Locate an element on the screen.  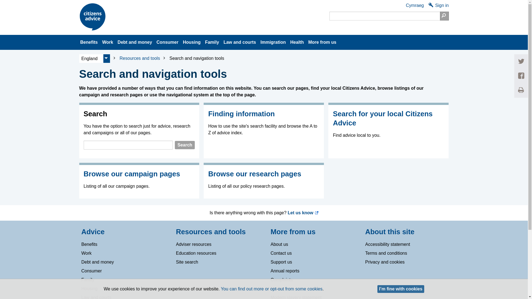
You can find out more or opt-out from some cookies is located at coordinates (272, 288).